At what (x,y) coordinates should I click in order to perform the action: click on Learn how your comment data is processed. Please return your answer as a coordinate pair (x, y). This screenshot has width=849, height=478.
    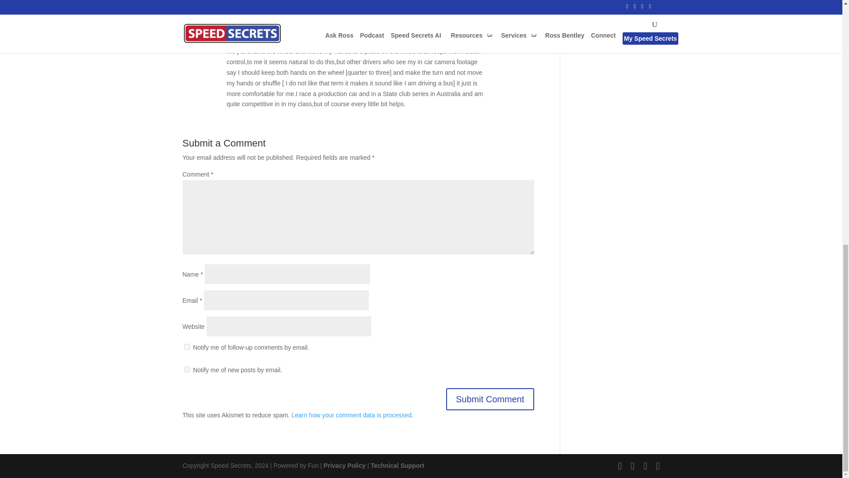
    Looking at the image, I should click on (351, 415).